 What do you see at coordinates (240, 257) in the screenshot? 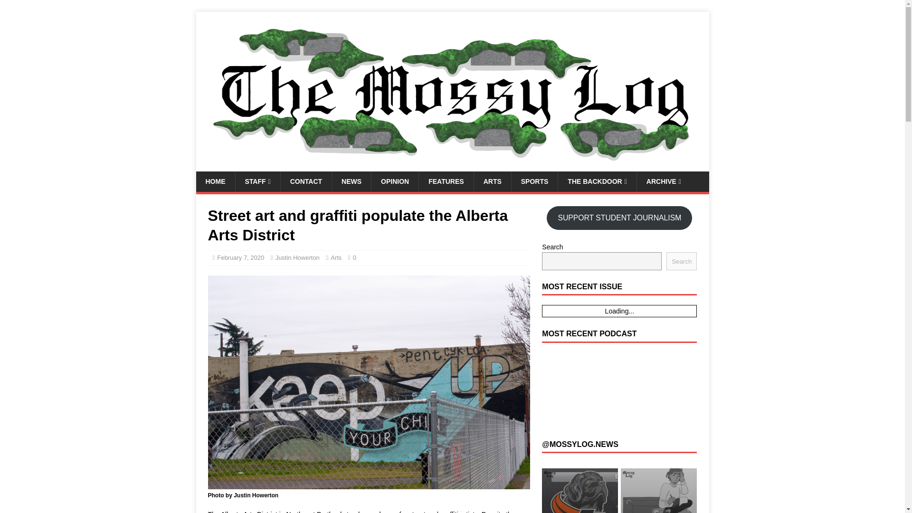
I see `February 7, 2020` at bounding box center [240, 257].